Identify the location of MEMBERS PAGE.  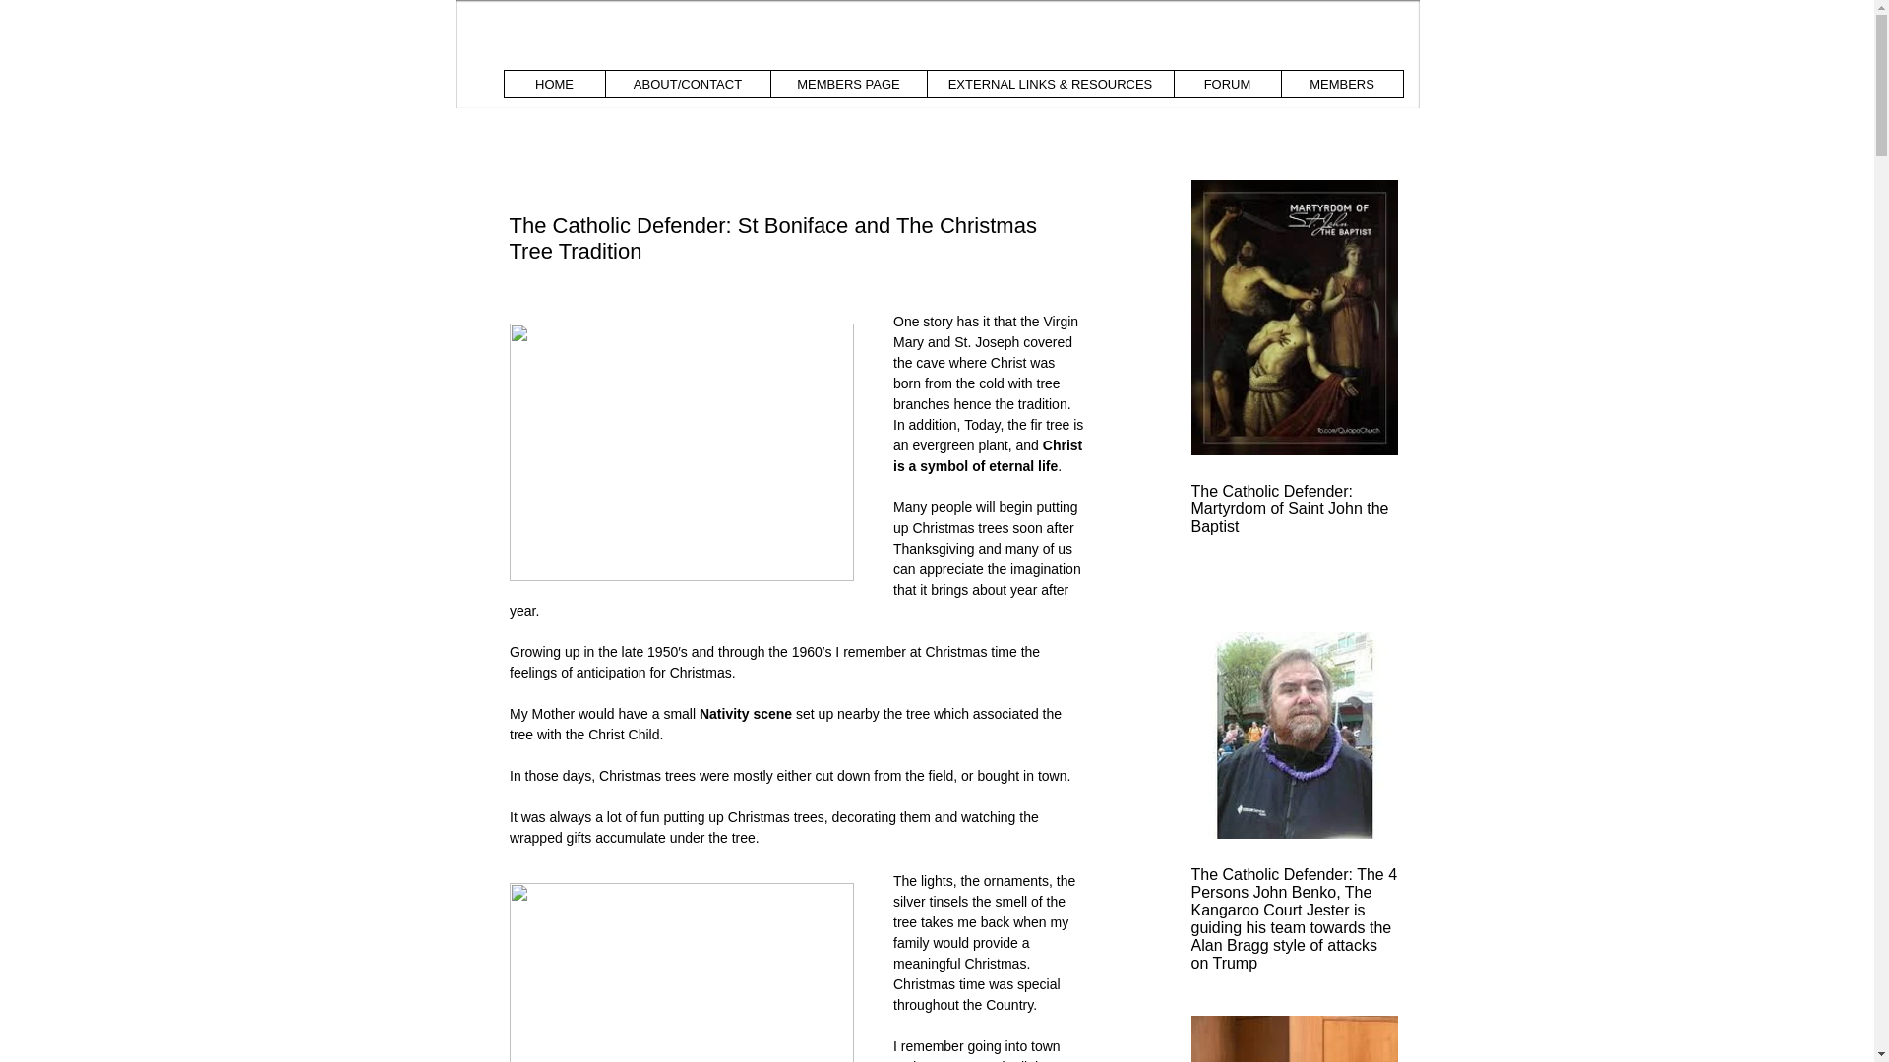
(846, 85).